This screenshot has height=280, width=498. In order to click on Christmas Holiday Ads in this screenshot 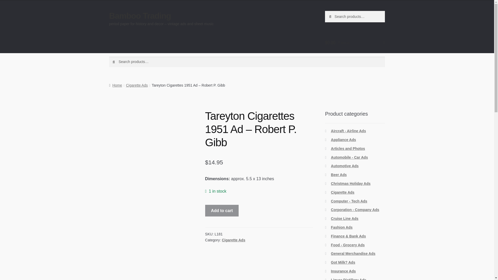, I will do `click(351, 184)`.